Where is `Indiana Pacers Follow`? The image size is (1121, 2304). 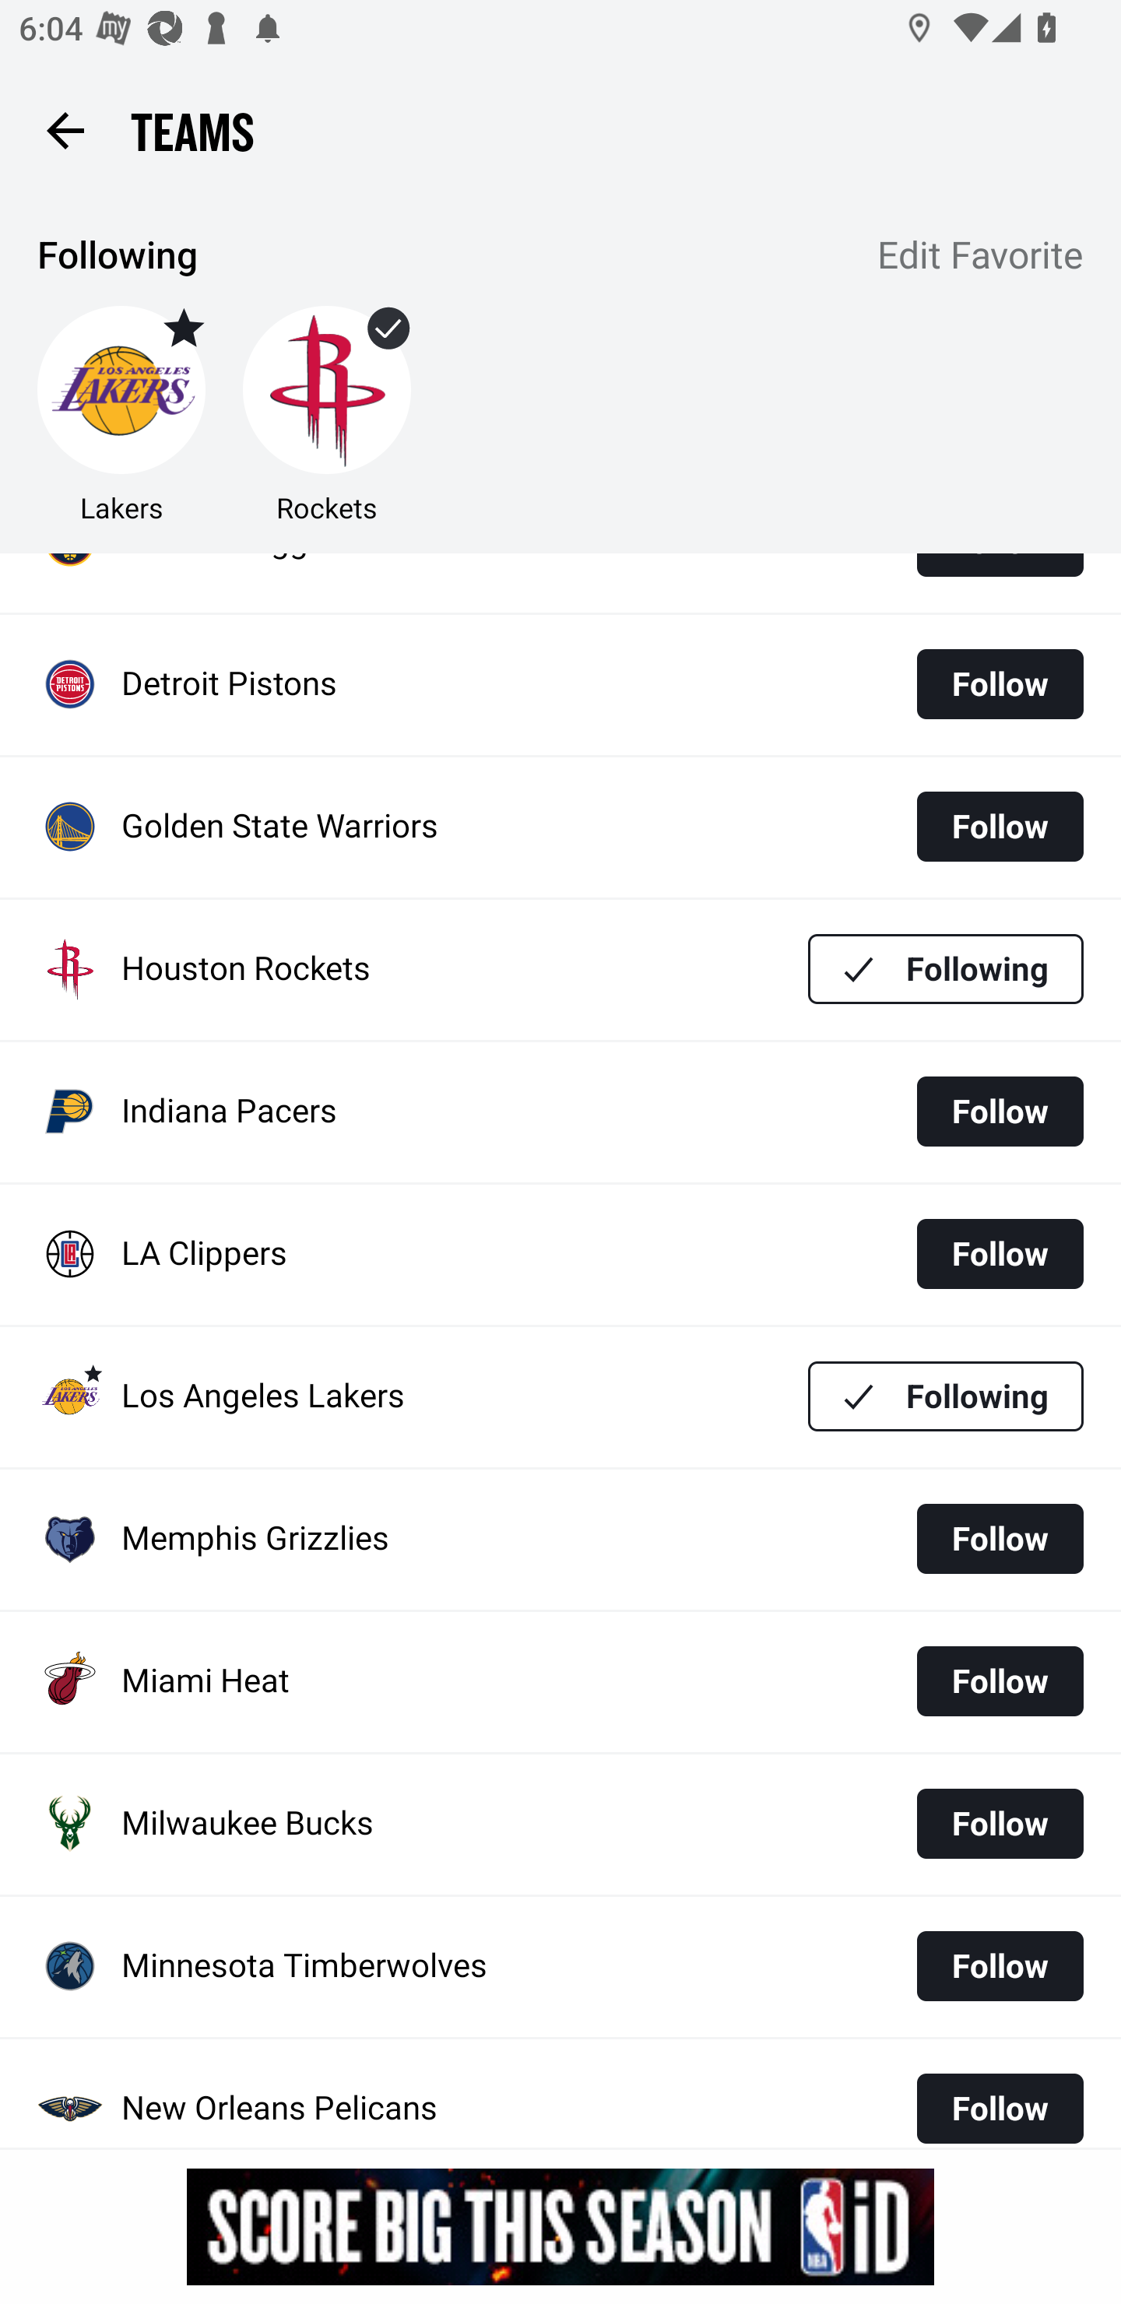 Indiana Pacers Follow is located at coordinates (560, 1112).